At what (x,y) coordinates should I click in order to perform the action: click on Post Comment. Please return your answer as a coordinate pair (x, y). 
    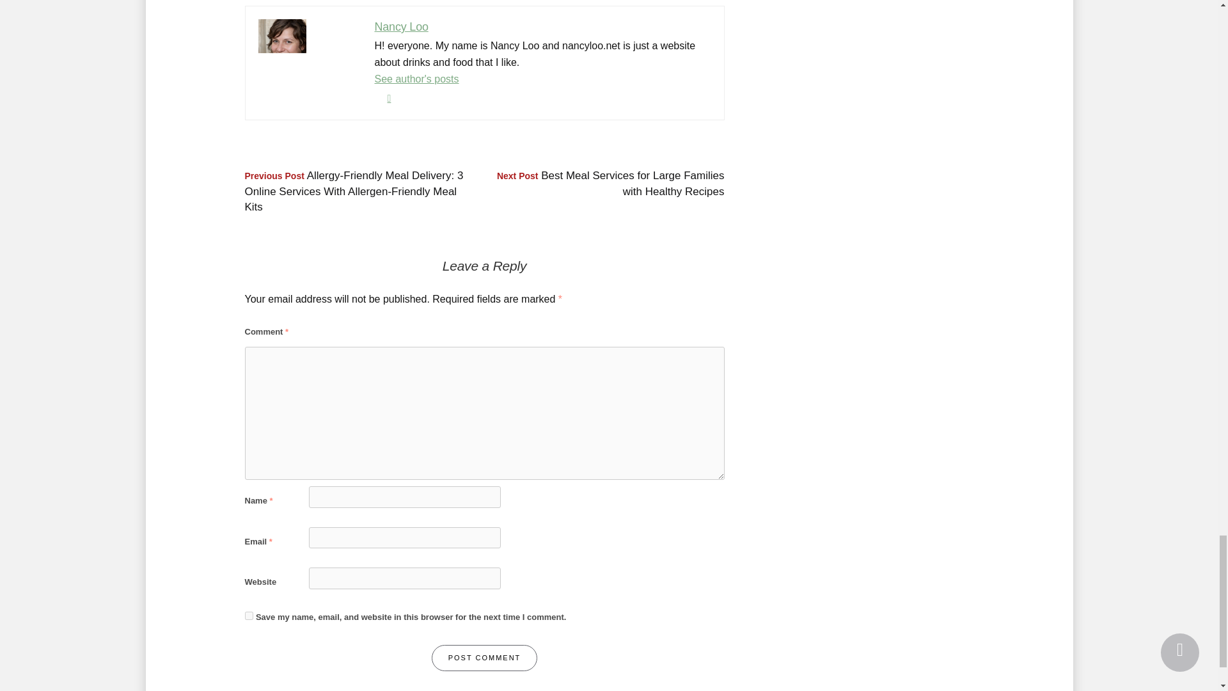
    Looking at the image, I should click on (485, 658).